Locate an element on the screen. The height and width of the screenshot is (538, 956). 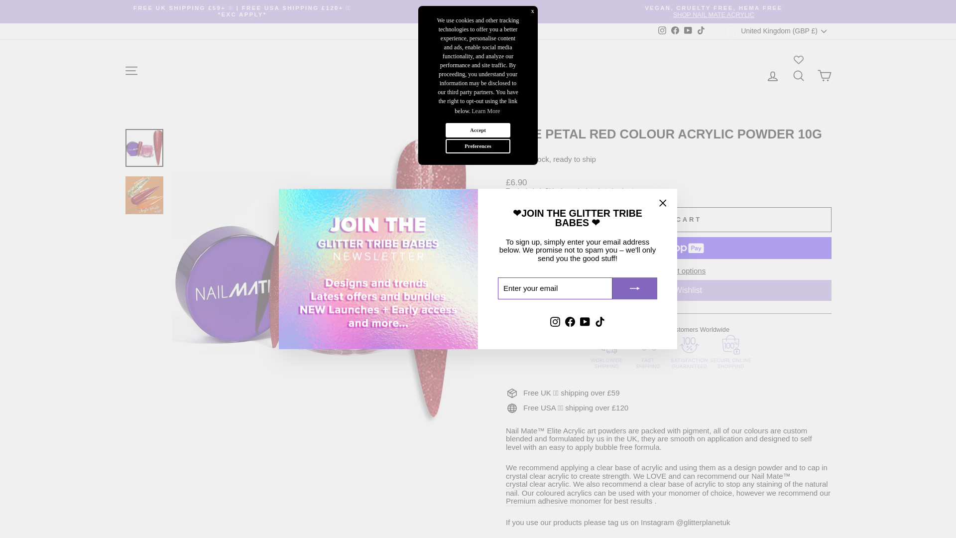
Glitter Planet on YouTube is located at coordinates (585, 321).